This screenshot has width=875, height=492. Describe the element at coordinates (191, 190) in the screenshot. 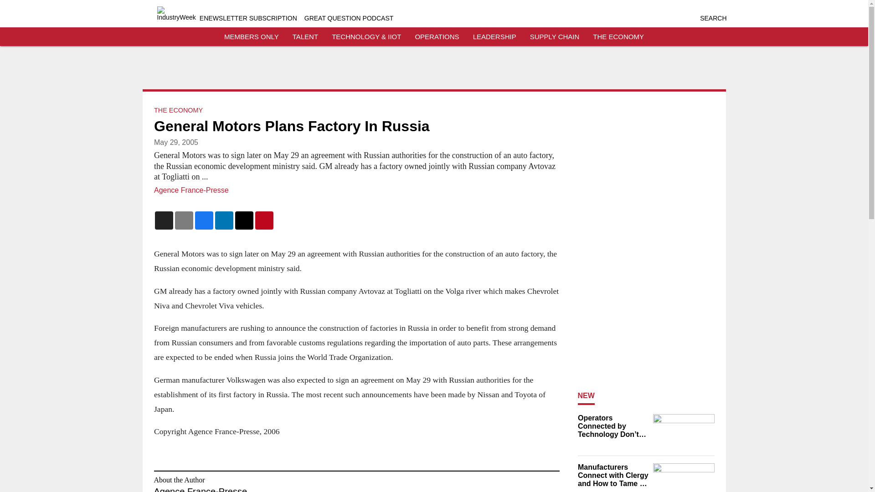

I see `Agence France-Presse` at that location.